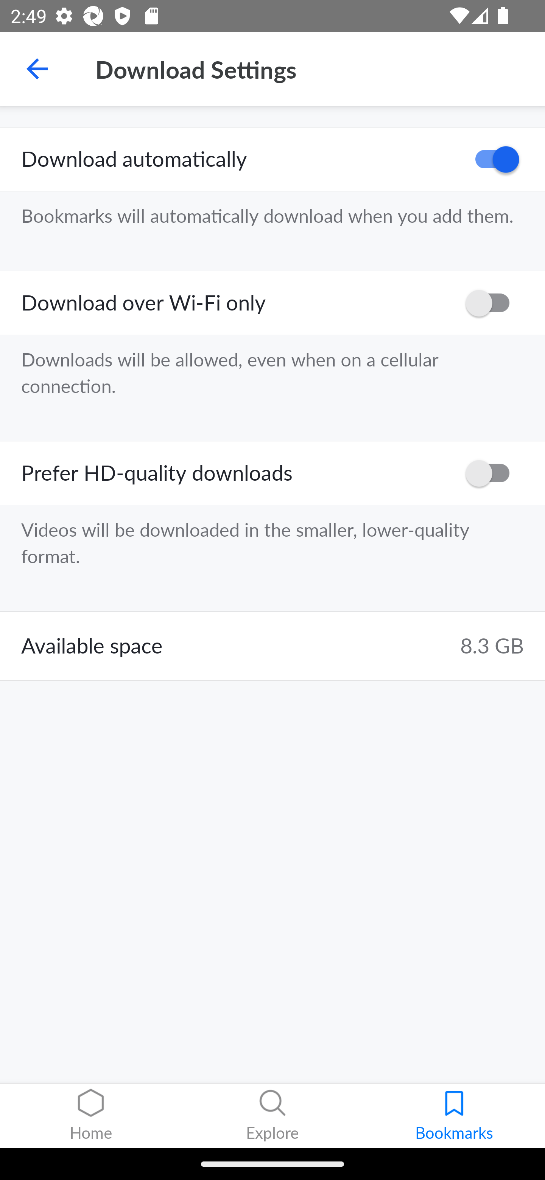 The width and height of the screenshot is (545, 1180). Describe the element at coordinates (492, 159) in the screenshot. I see `ON` at that location.